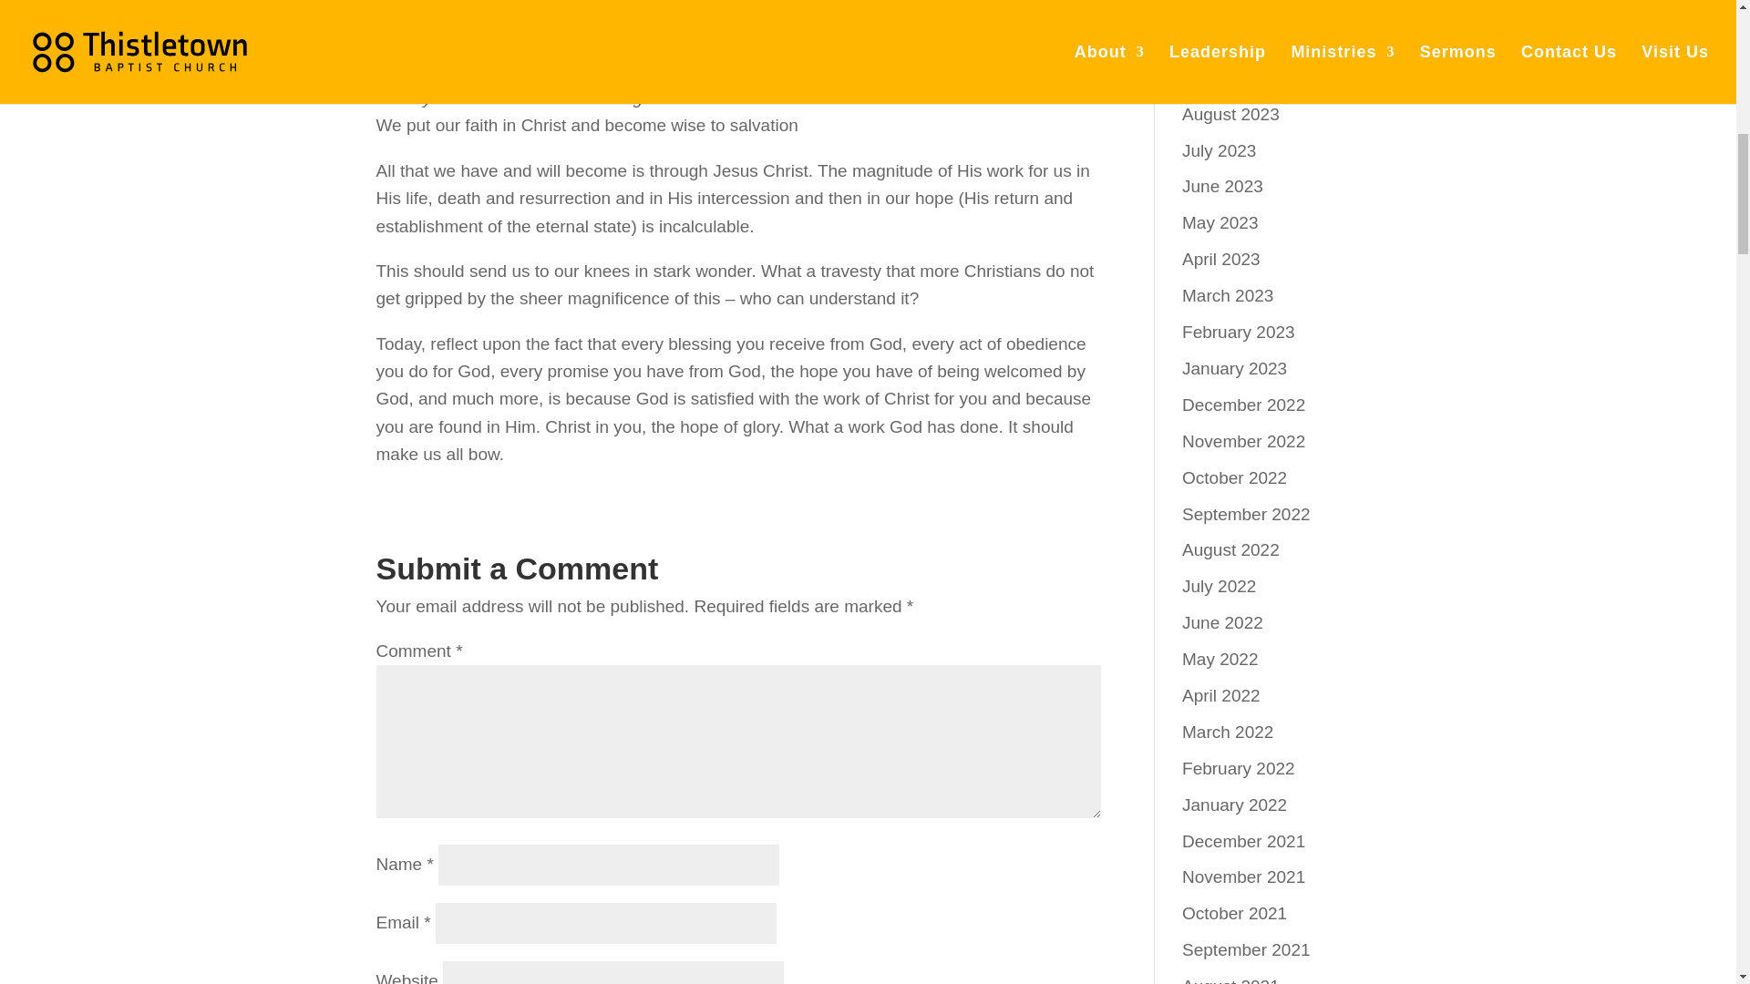 This screenshot has width=1750, height=984. What do you see at coordinates (1234, 41) in the screenshot?
I see `October 2023` at bounding box center [1234, 41].